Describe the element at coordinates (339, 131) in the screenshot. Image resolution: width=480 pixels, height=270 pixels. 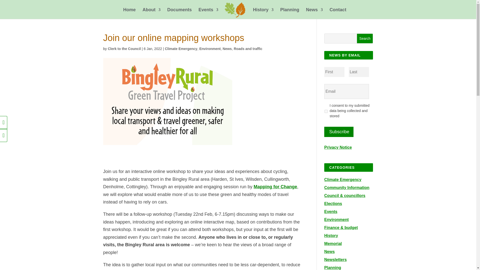
I see `Subscribe` at that location.